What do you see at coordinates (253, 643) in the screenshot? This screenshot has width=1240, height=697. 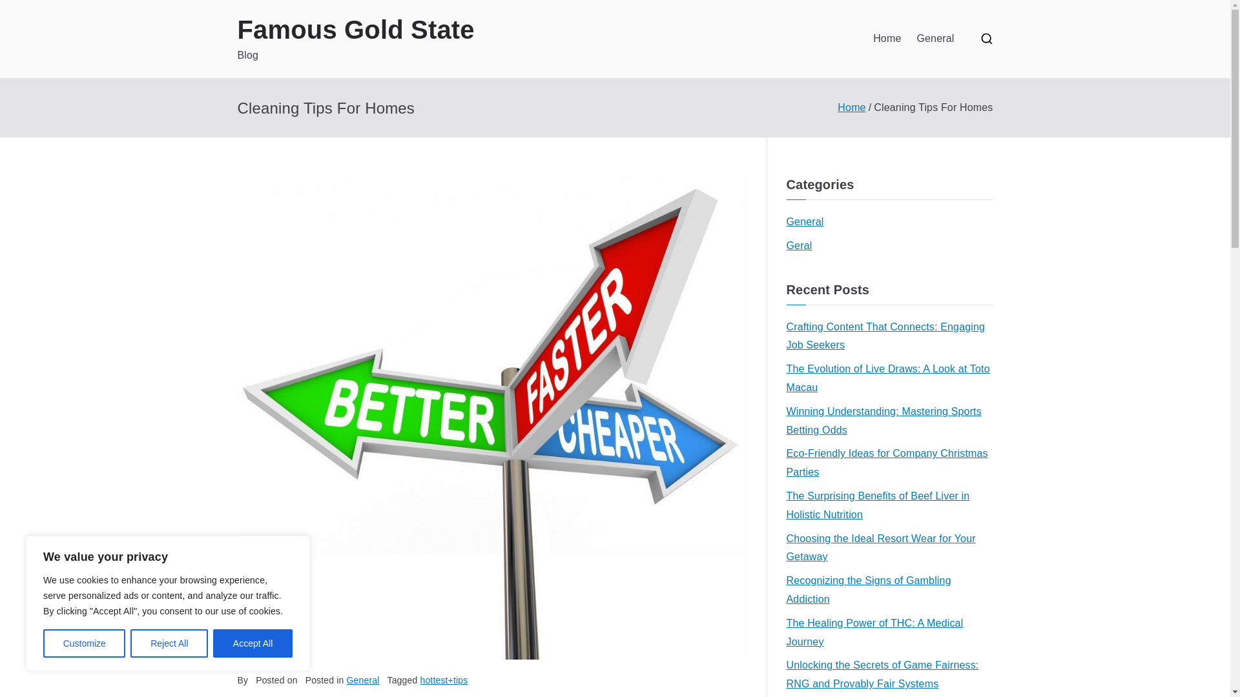 I see `Accept All` at bounding box center [253, 643].